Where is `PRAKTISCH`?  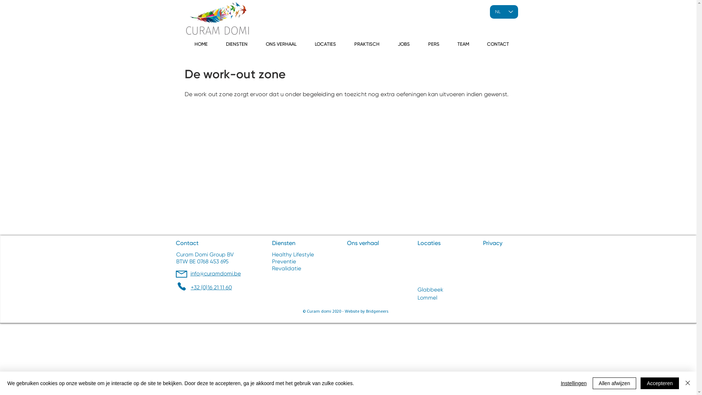 PRAKTISCH is located at coordinates (367, 45).